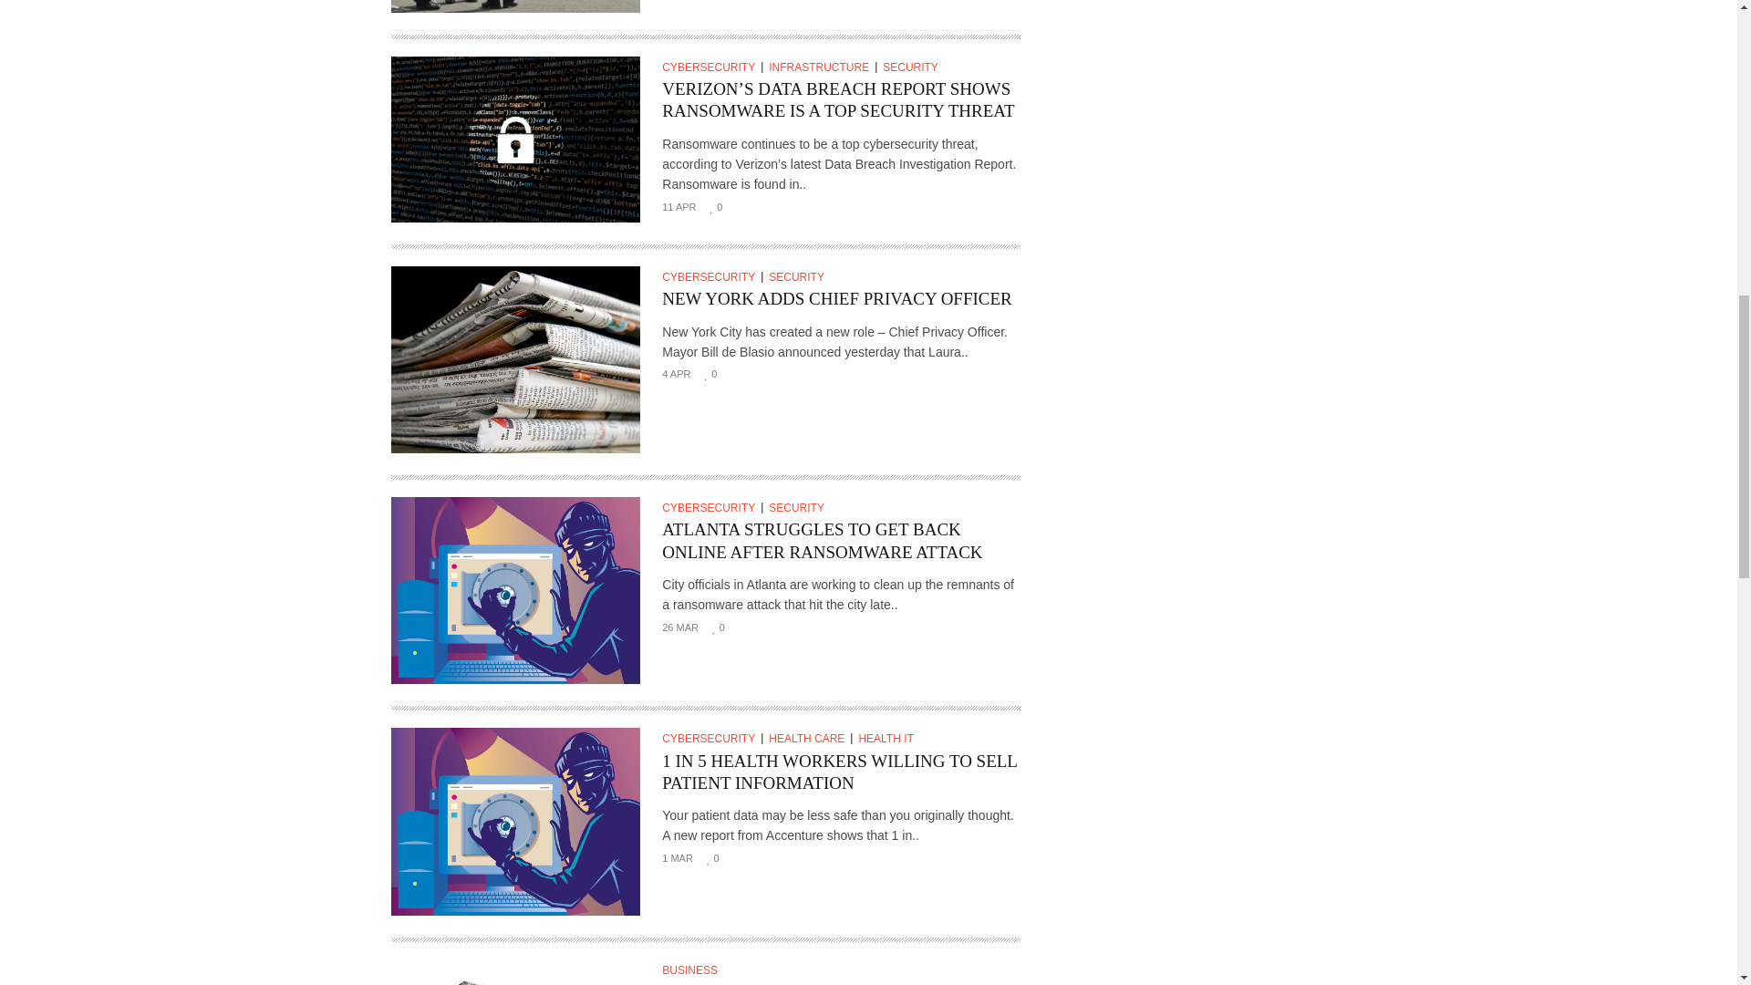 This screenshot has height=985, width=1751. What do you see at coordinates (912, 67) in the screenshot?
I see `View all posts in Security` at bounding box center [912, 67].